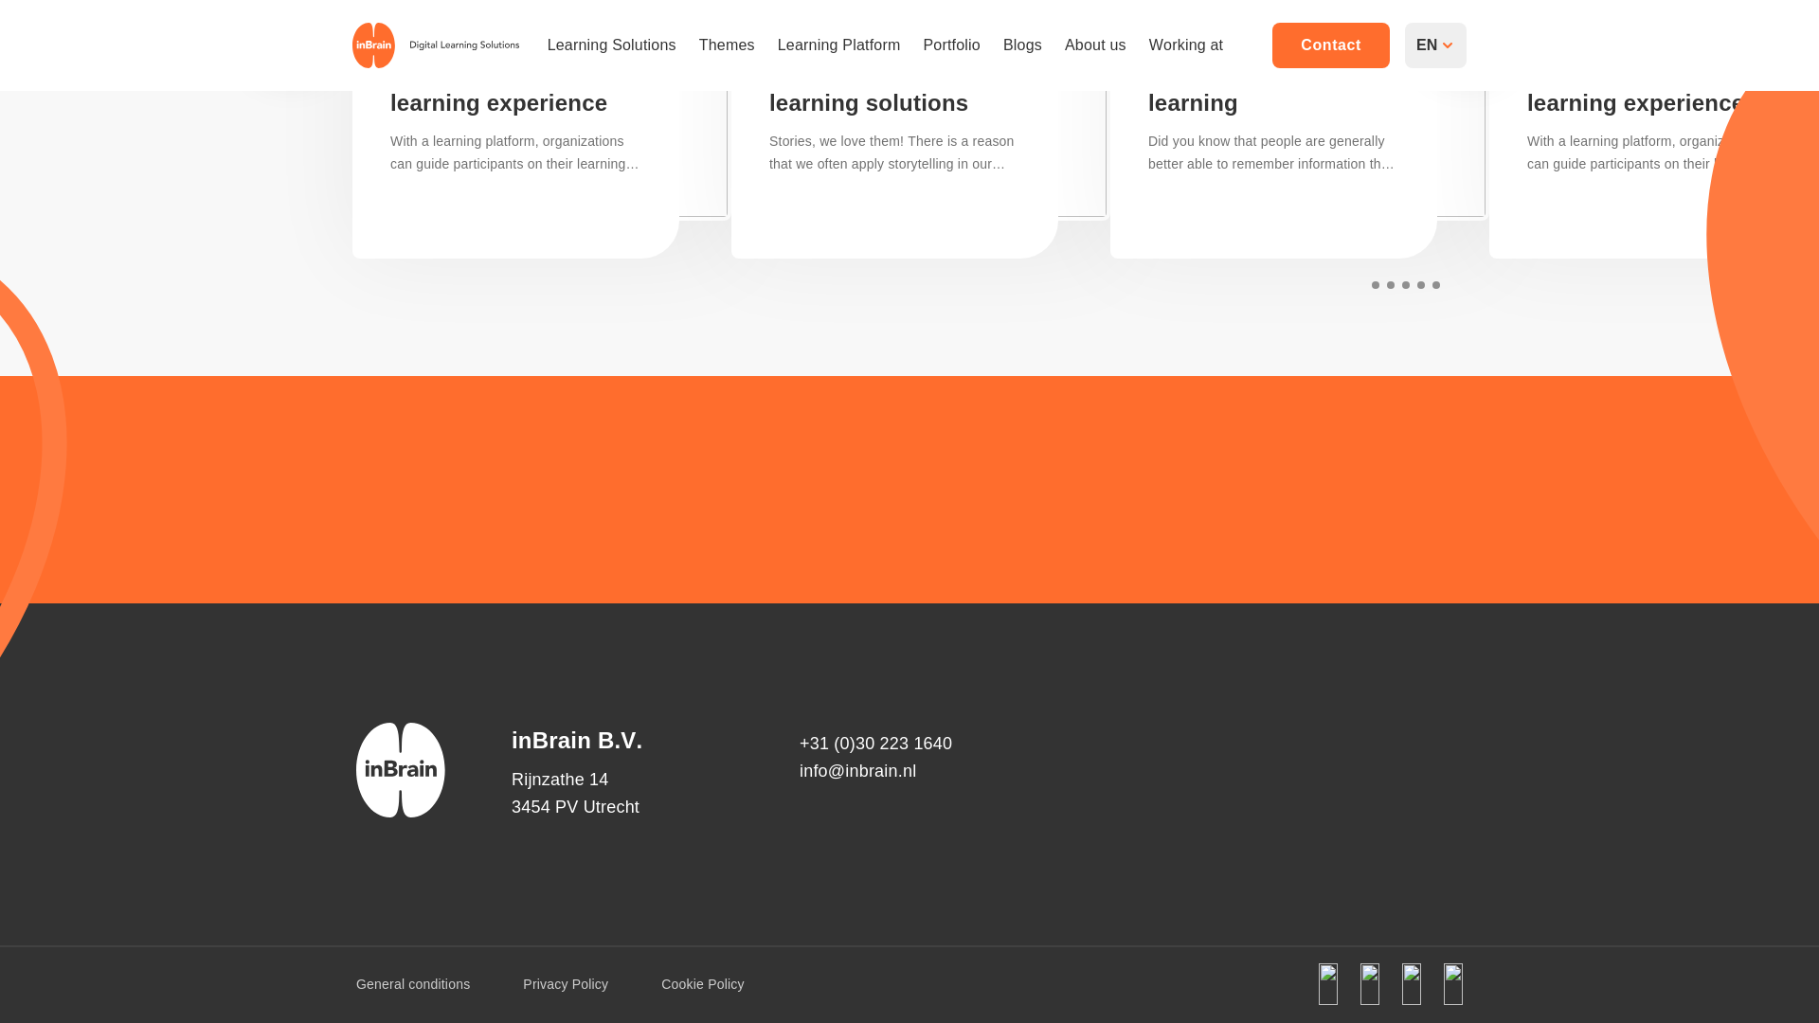 The width and height of the screenshot is (1819, 1023). What do you see at coordinates (413, 983) in the screenshot?
I see `General conditions` at bounding box center [413, 983].